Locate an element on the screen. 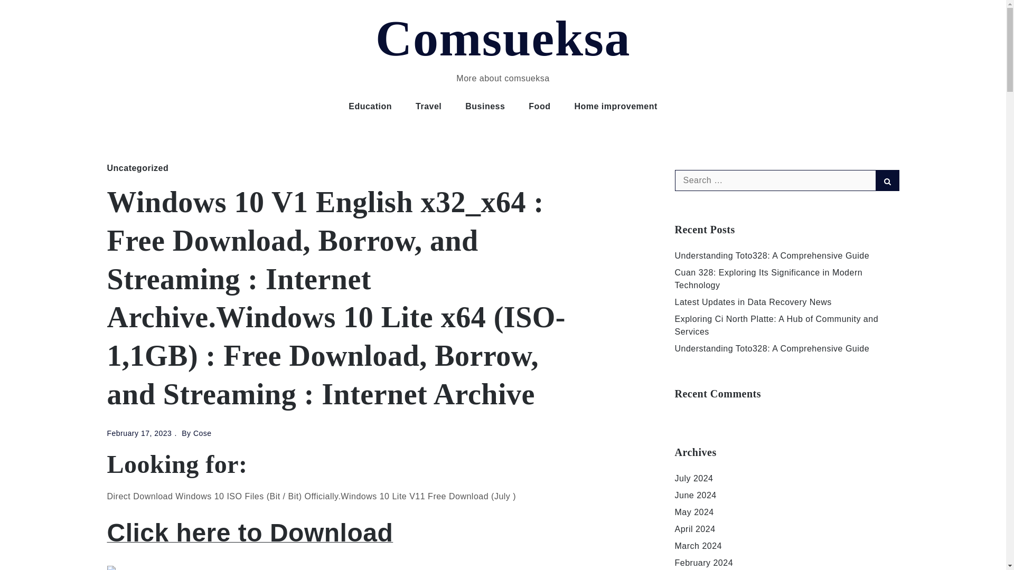 This screenshot has width=1014, height=570. Search is located at coordinates (887, 180).